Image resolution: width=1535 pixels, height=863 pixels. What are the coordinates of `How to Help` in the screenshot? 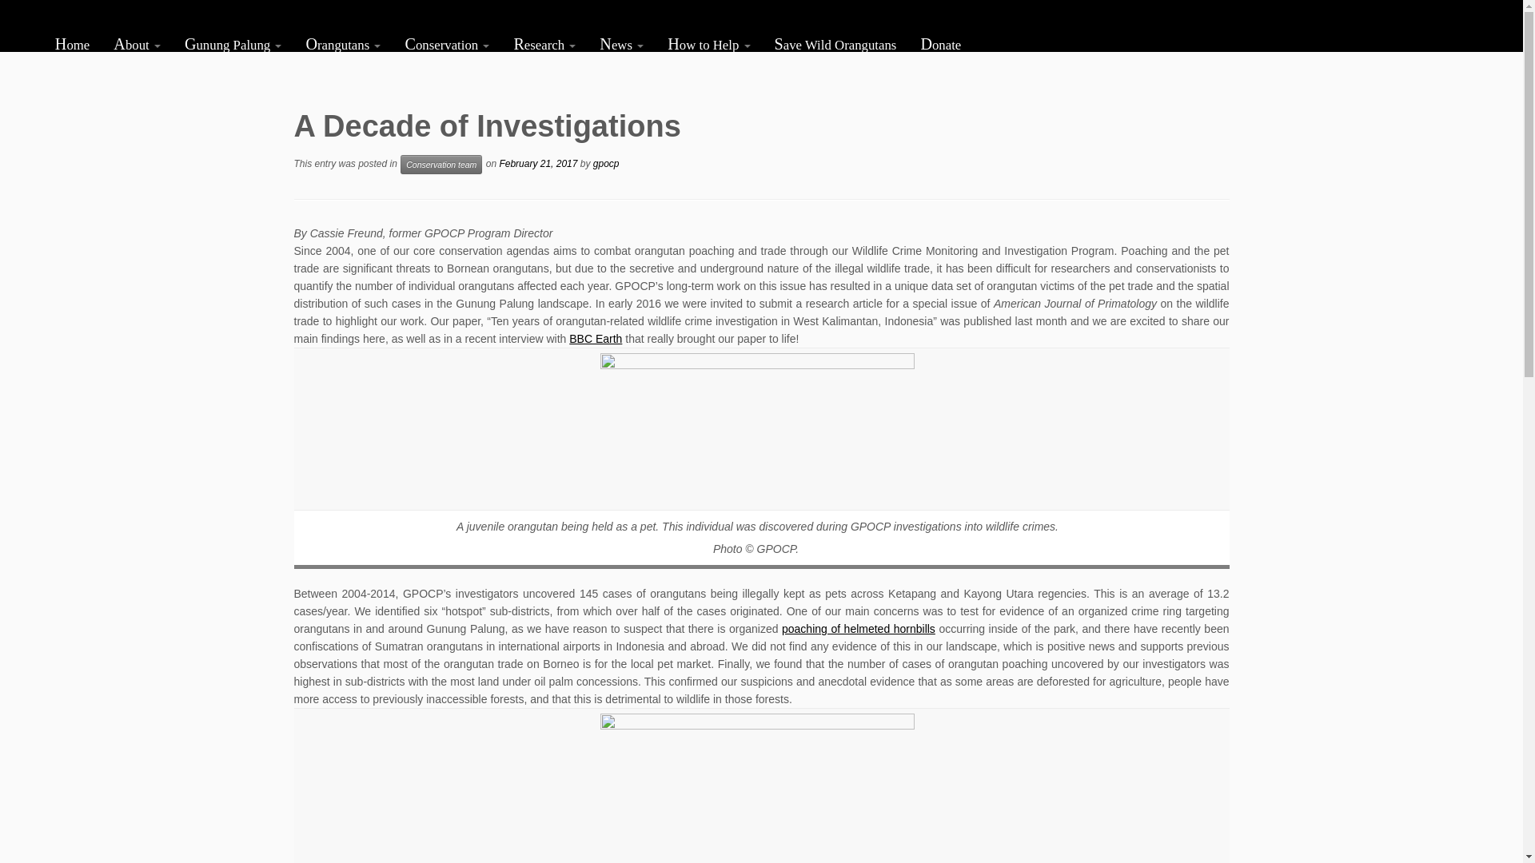 It's located at (708, 43).